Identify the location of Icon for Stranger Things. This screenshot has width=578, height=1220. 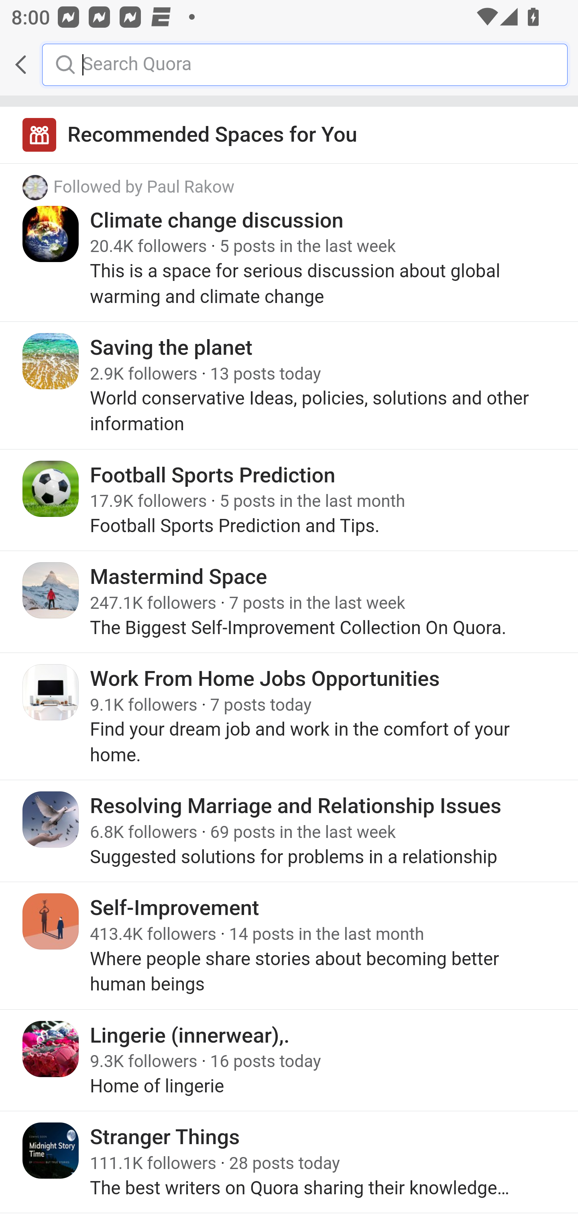
(51, 1151).